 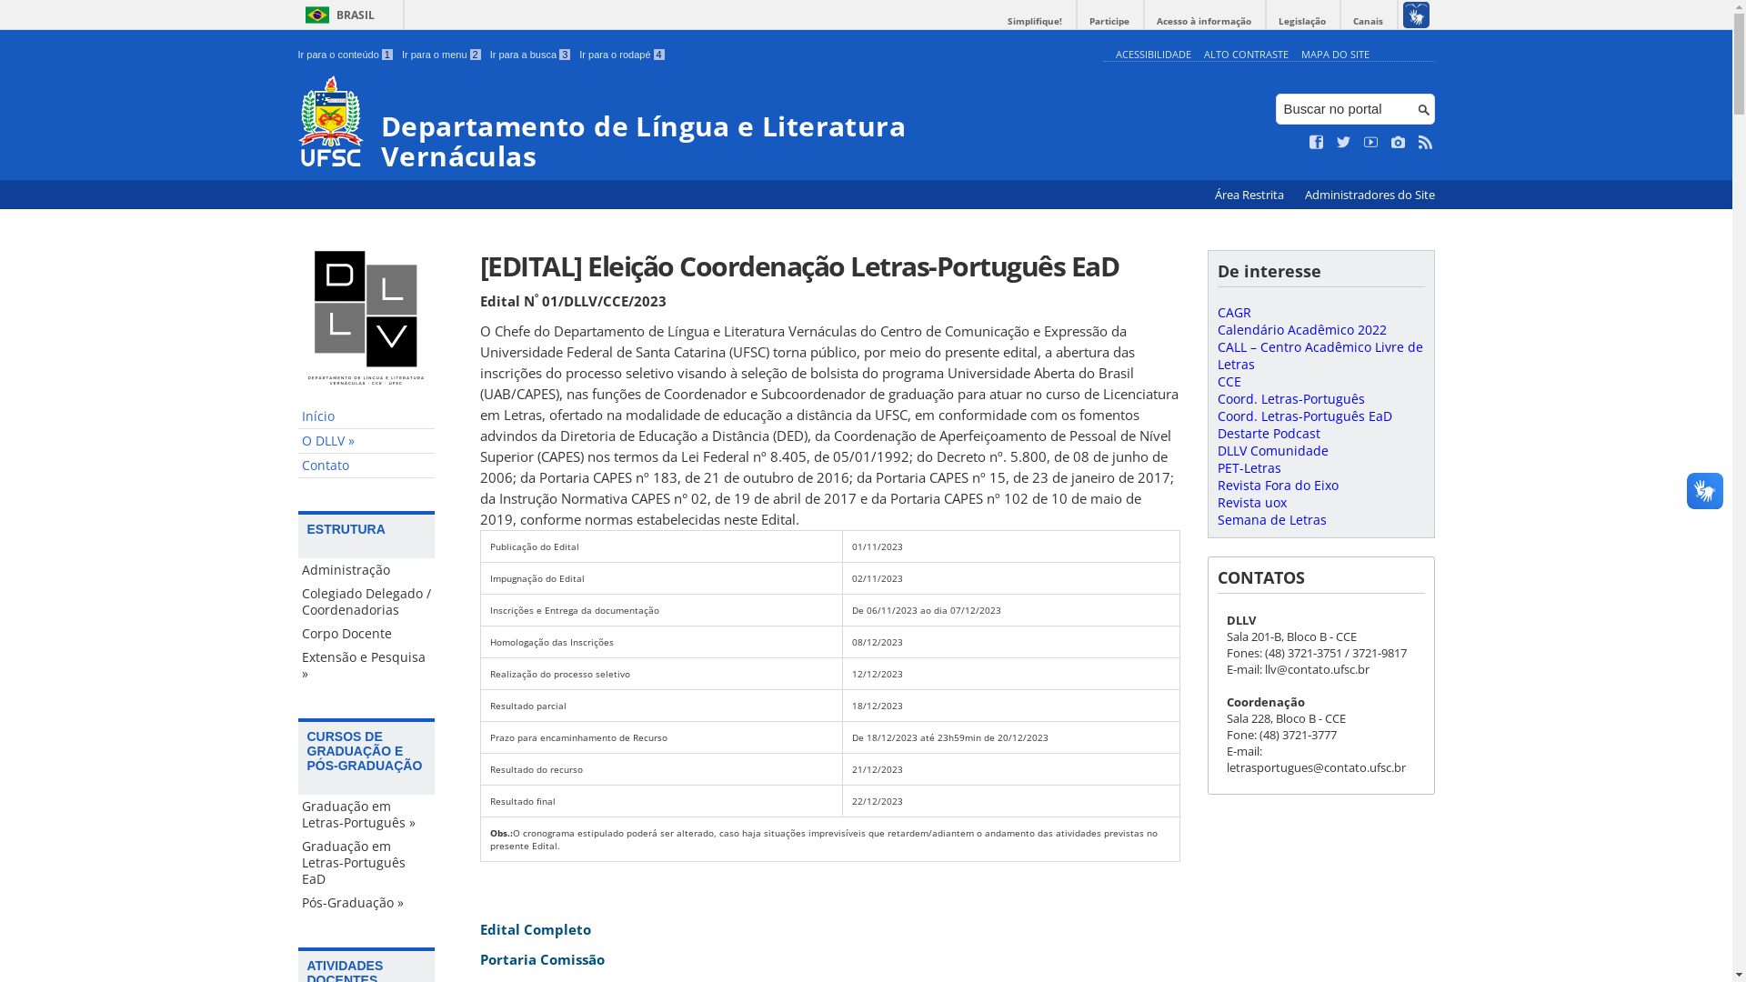 What do you see at coordinates (1035, 22) in the screenshot?
I see `Simplifique!` at bounding box center [1035, 22].